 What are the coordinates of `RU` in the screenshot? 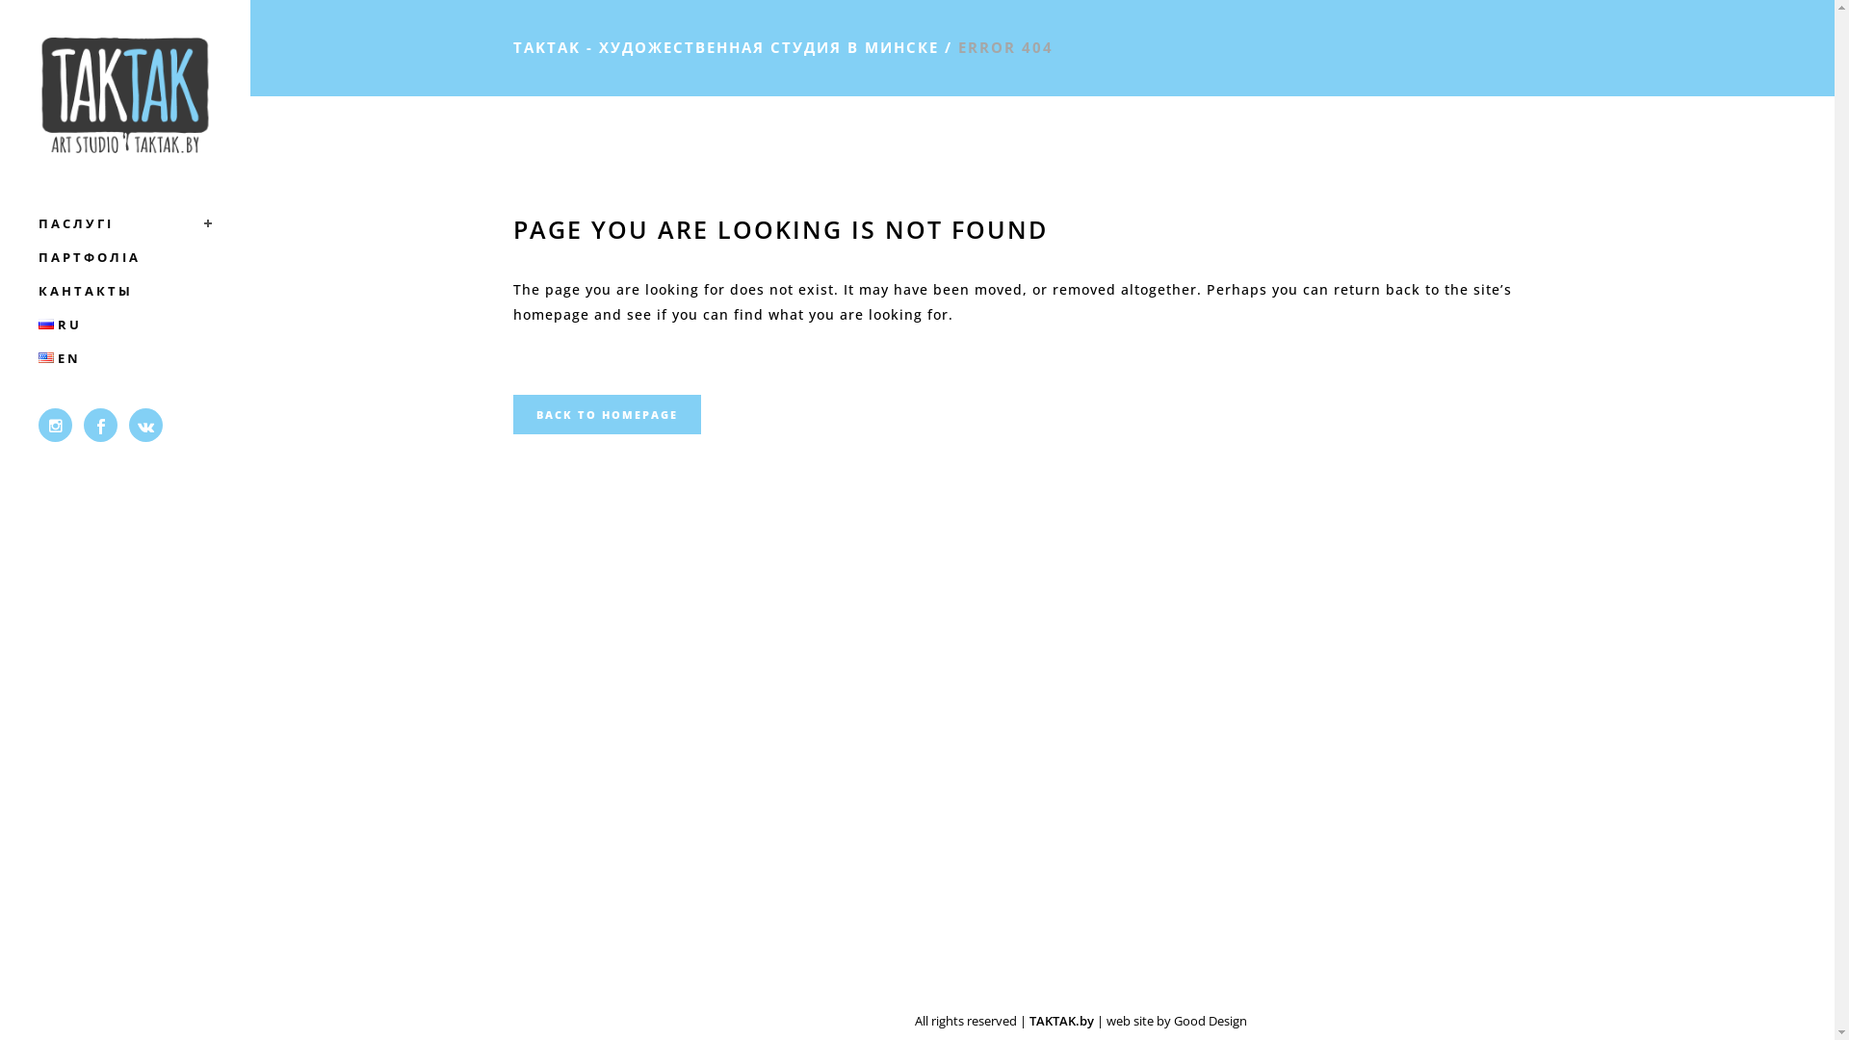 It's located at (125, 325).